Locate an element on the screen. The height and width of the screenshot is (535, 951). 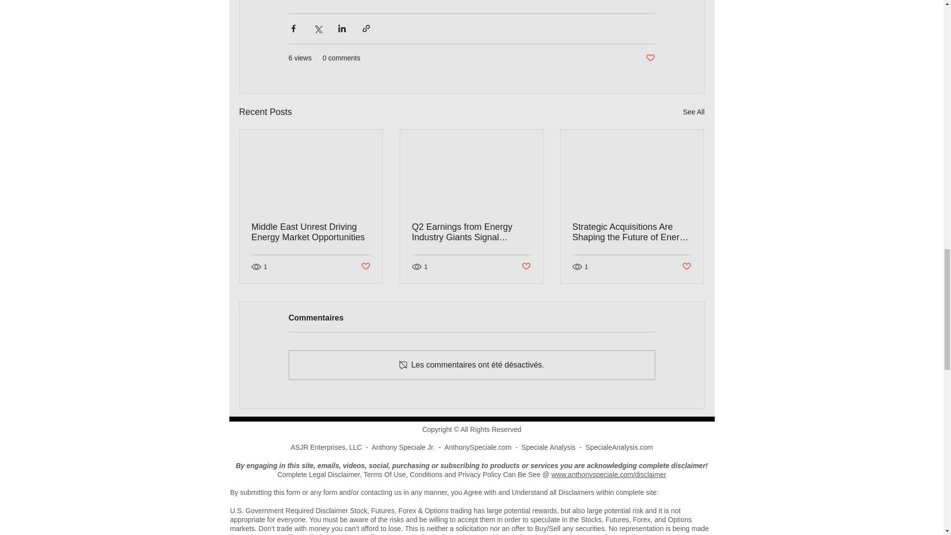
Post not marked as liked is located at coordinates (526, 267).